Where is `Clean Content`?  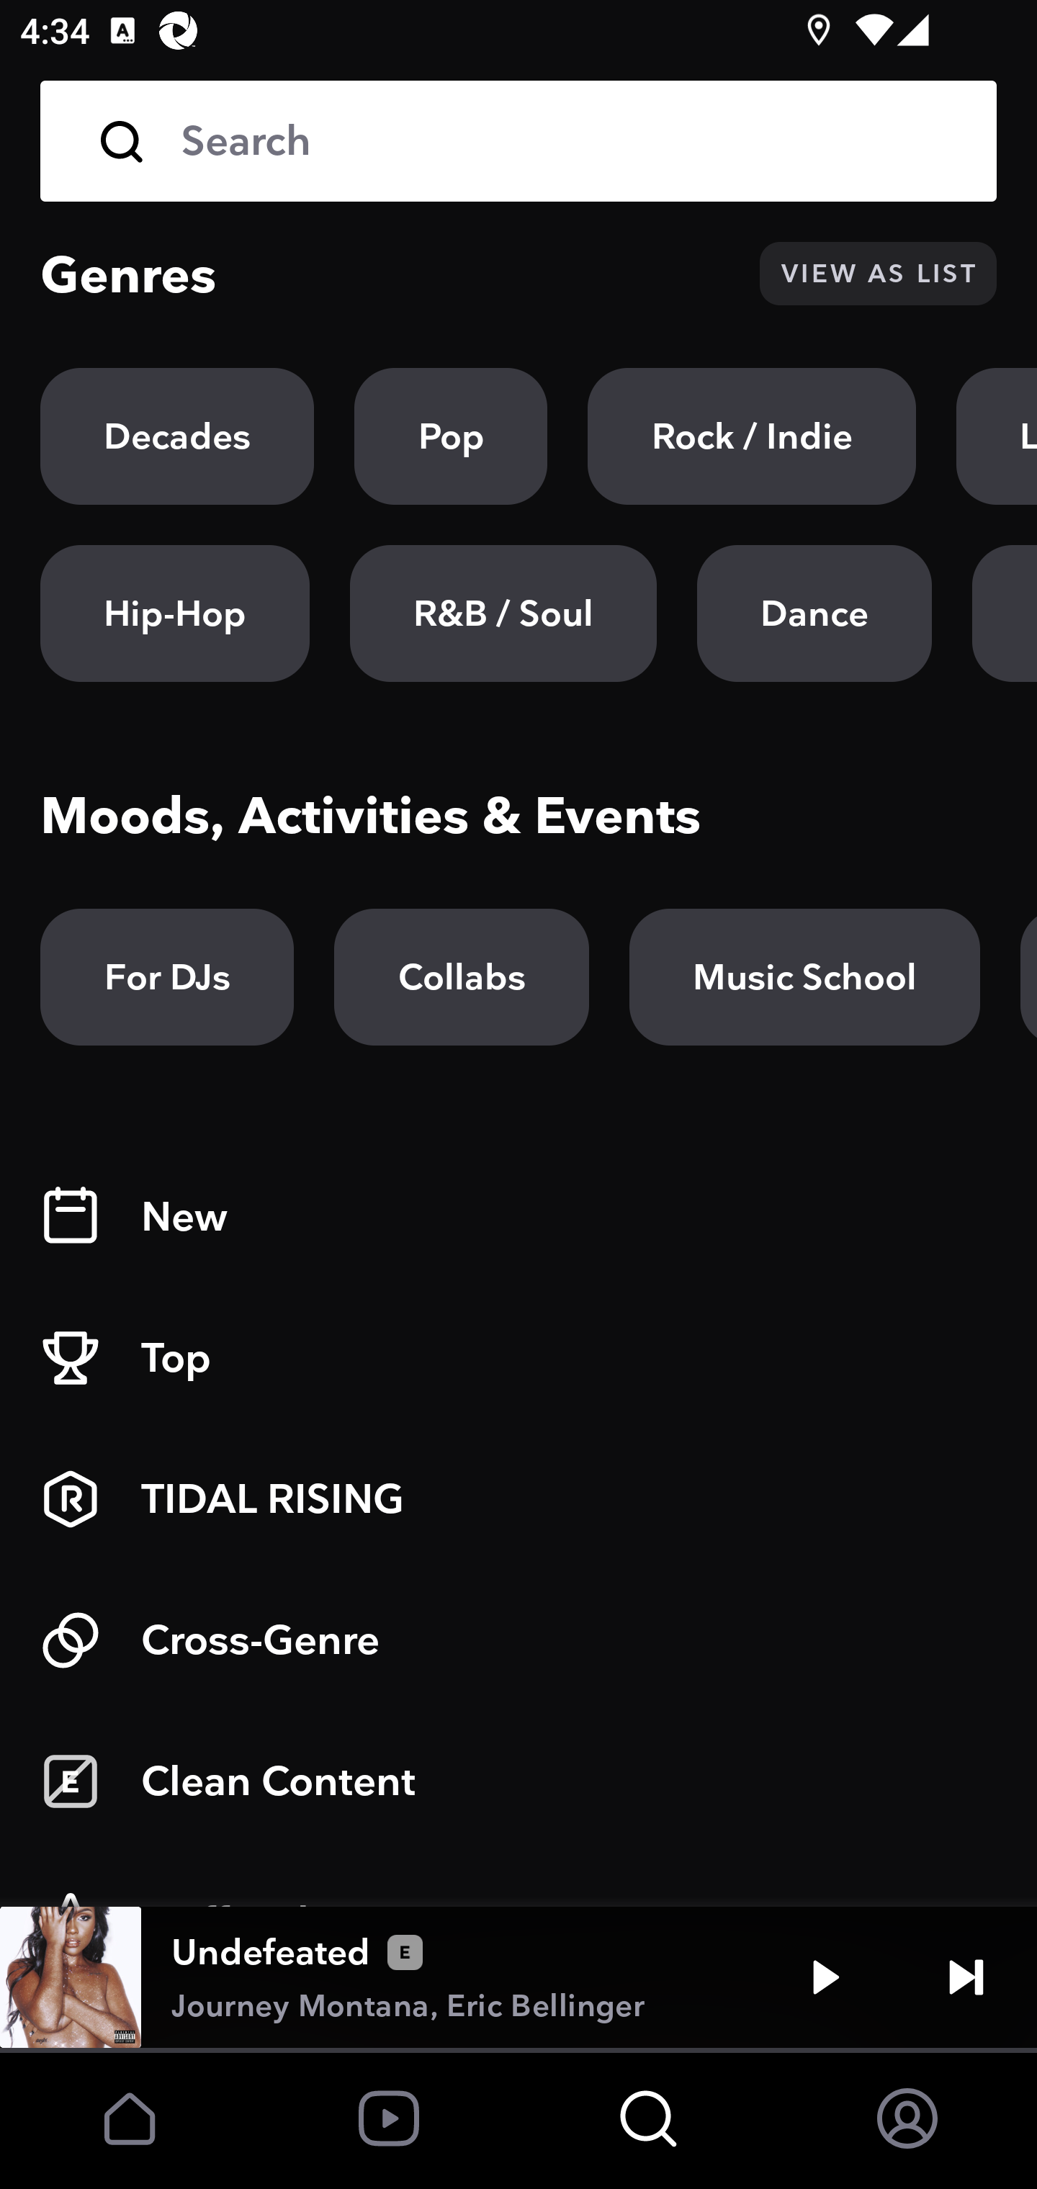 Clean Content is located at coordinates (518, 1781).